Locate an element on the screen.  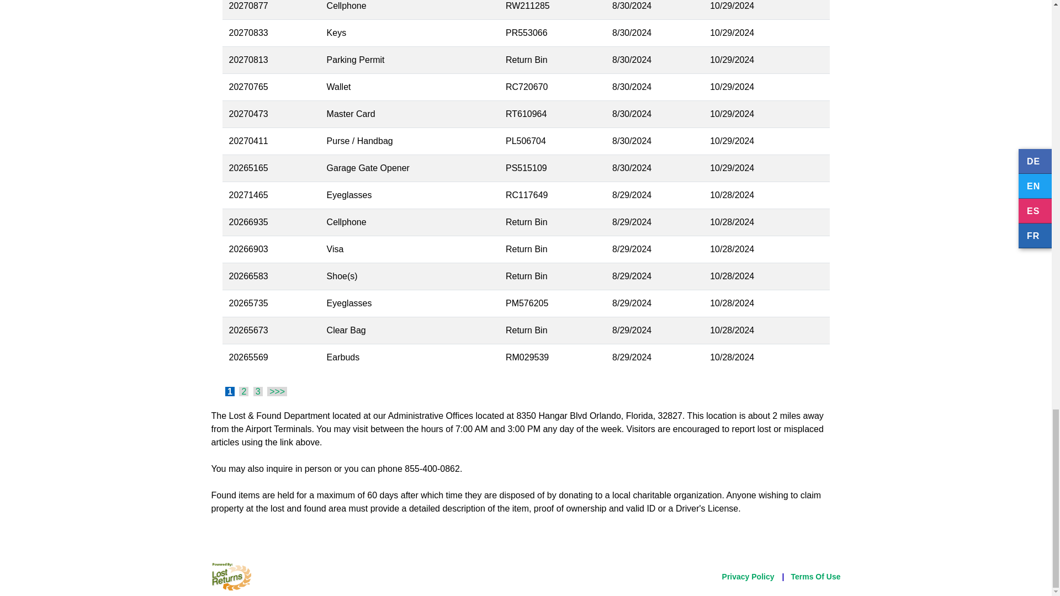
3 is located at coordinates (258, 391).